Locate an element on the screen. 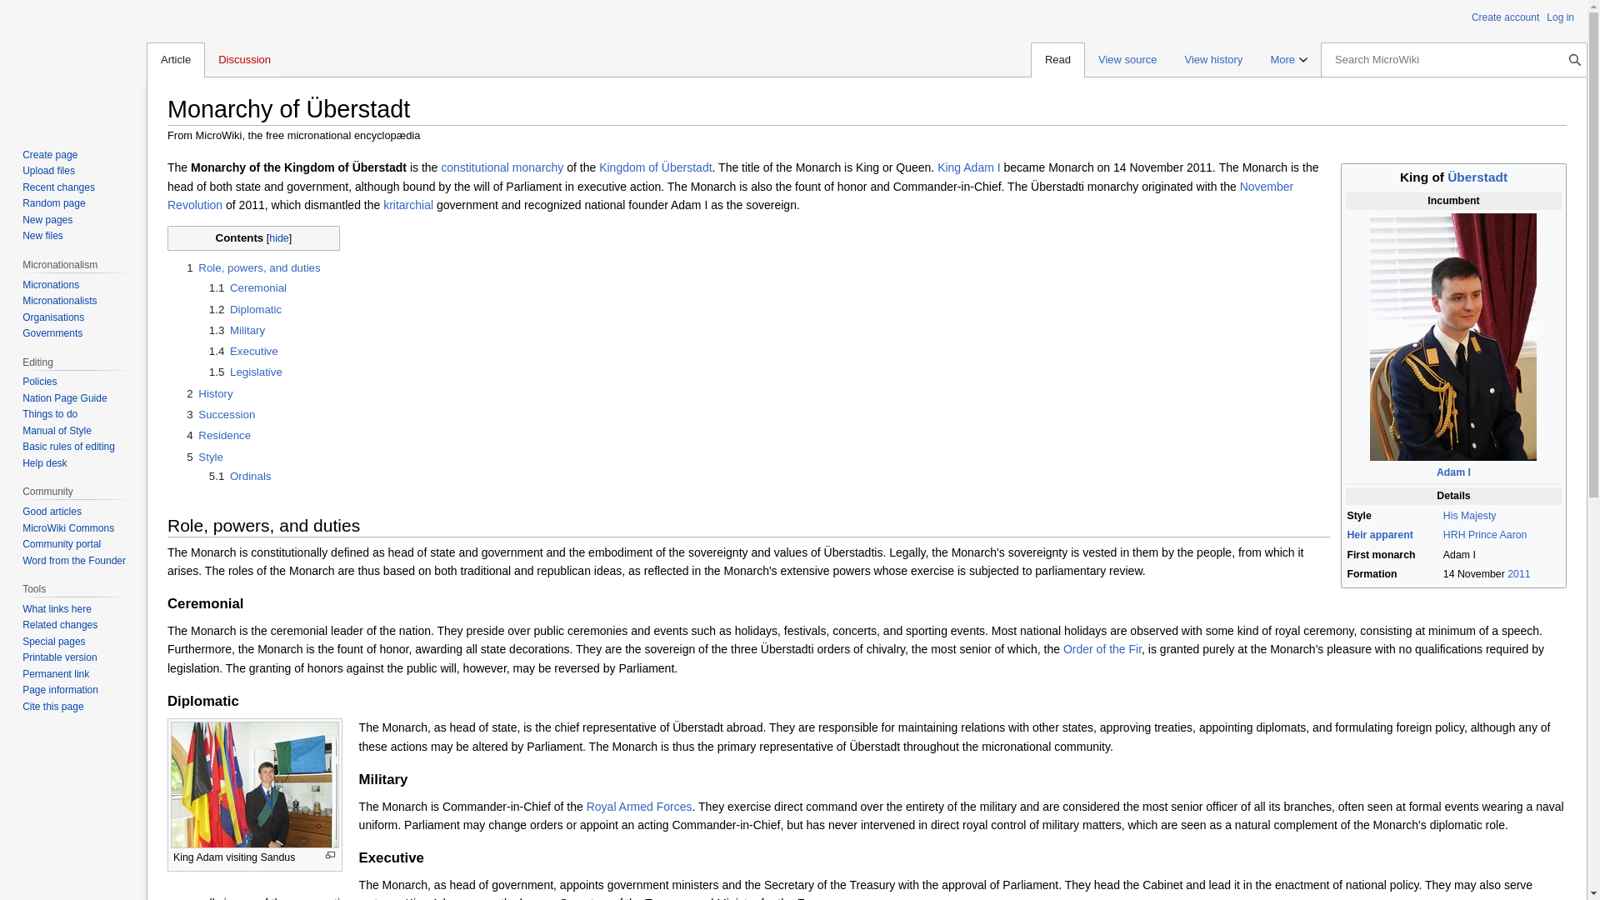  1.4 Executive is located at coordinates (243, 350).